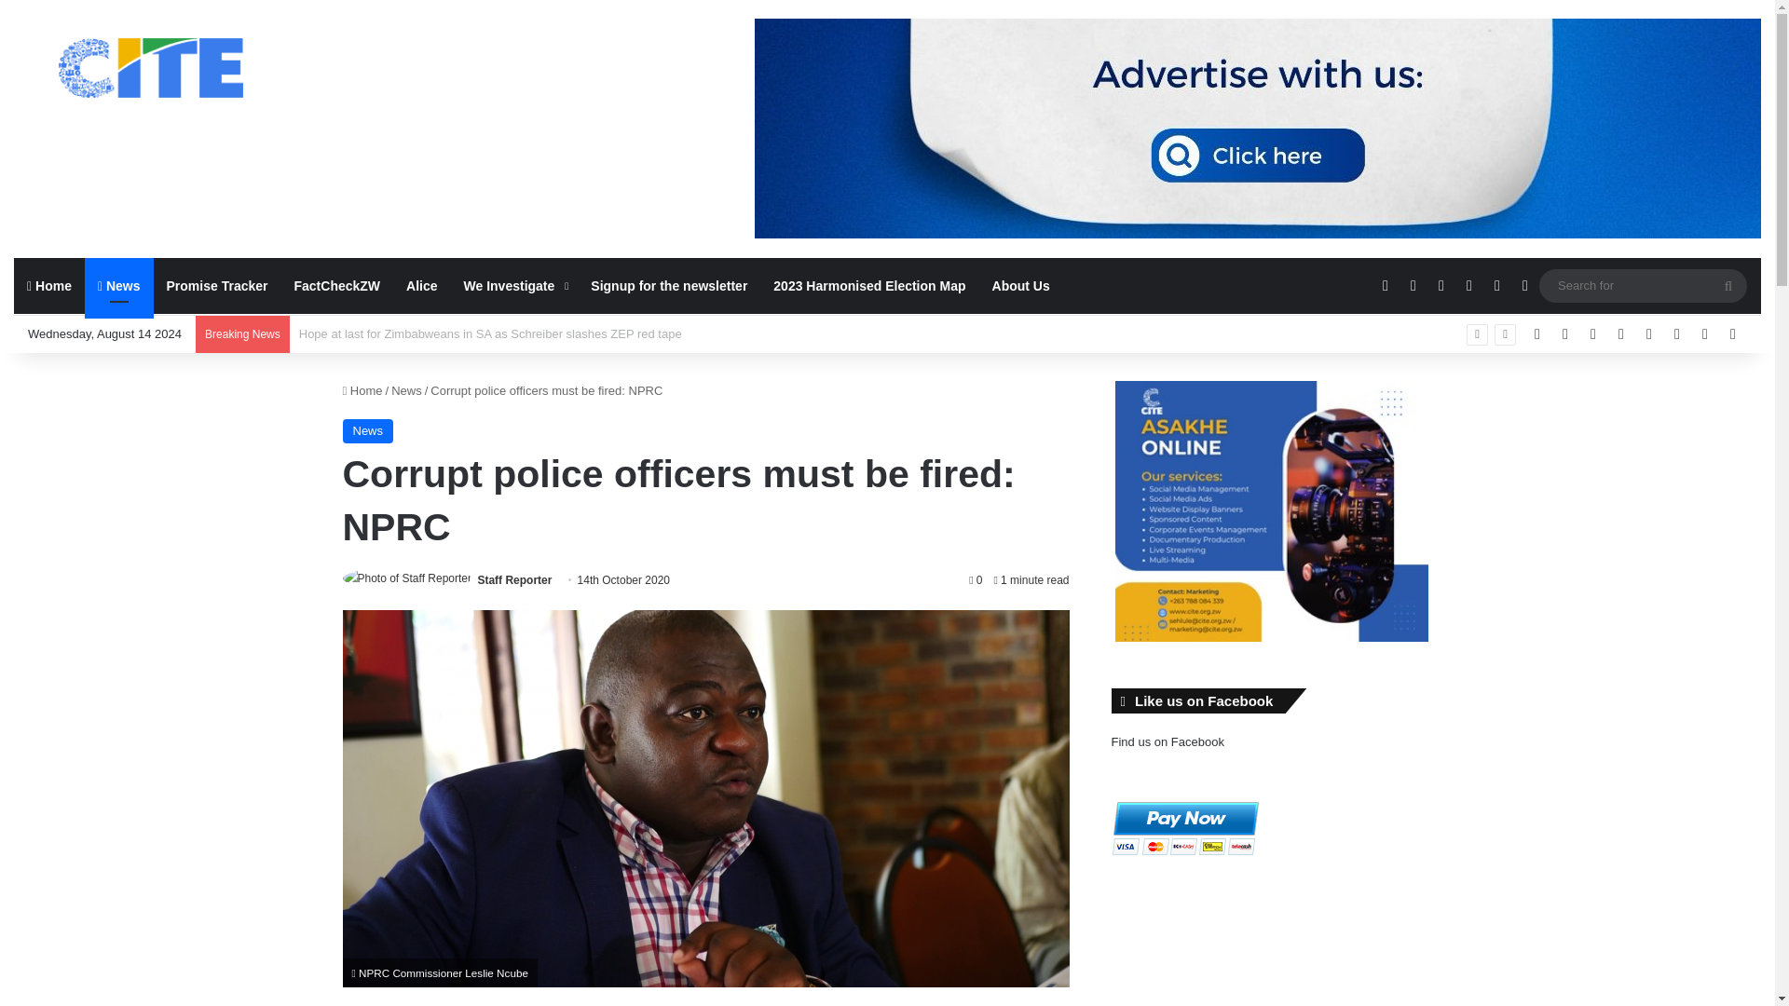 The image size is (1789, 1006). Describe the element at coordinates (1020, 285) in the screenshot. I see `About Us` at that location.